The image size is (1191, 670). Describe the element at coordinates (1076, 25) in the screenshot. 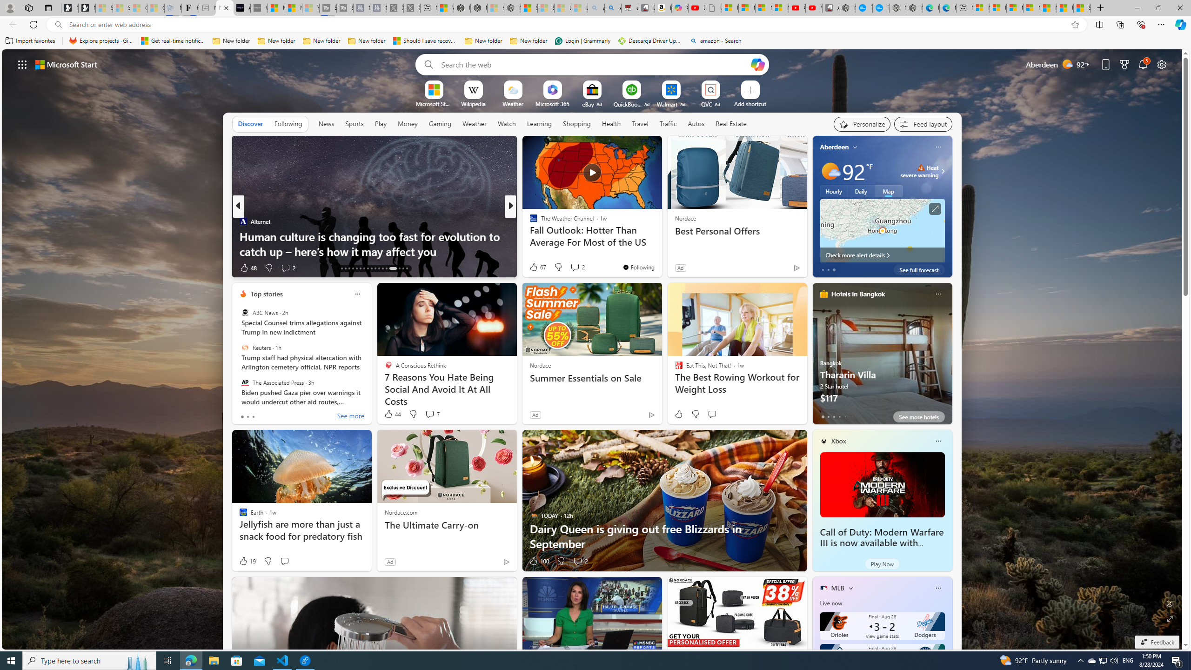

I see `Add this page to favorites (Ctrl+D)` at that location.